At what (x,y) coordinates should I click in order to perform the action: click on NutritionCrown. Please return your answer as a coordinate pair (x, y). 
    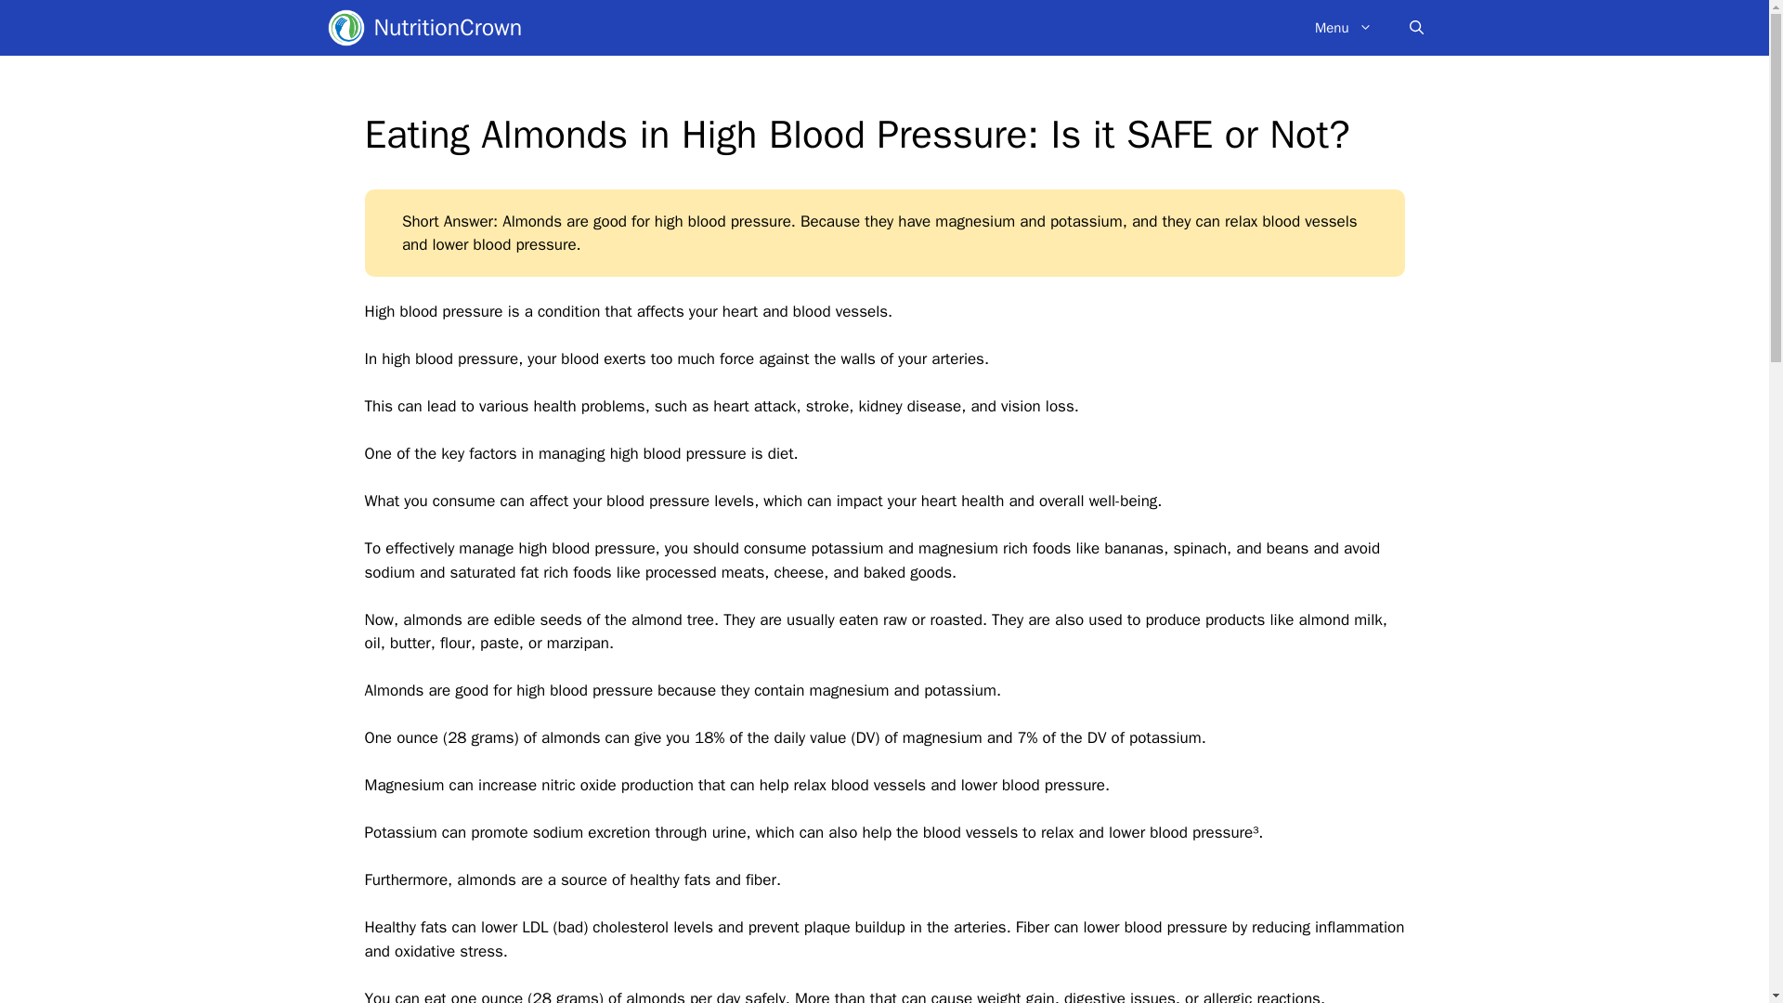
    Looking at the image, I should click on (448, 28).